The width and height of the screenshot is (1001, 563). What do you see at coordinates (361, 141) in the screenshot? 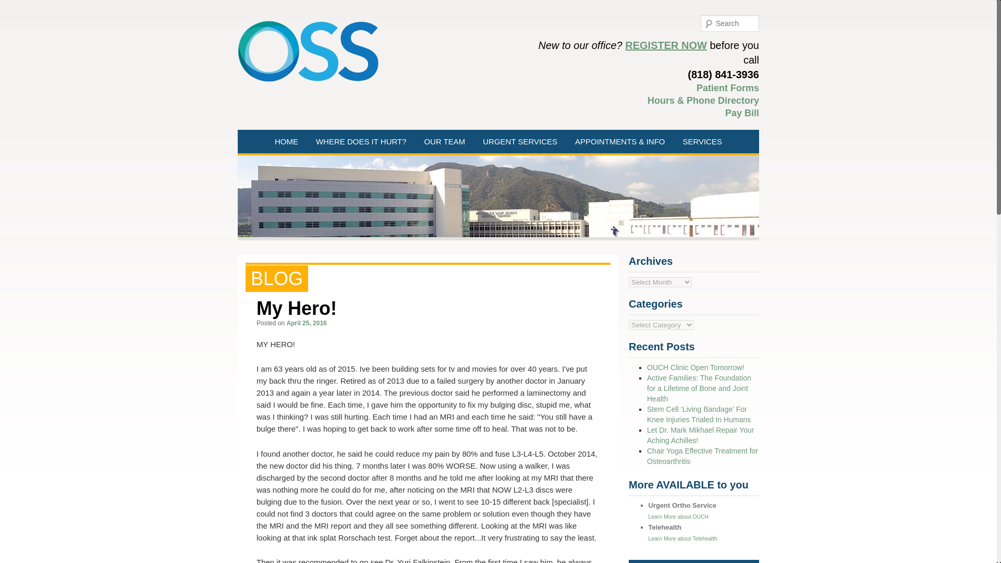
I see `WHERE DOES IT HURT?` at bounding box center [361, 141].